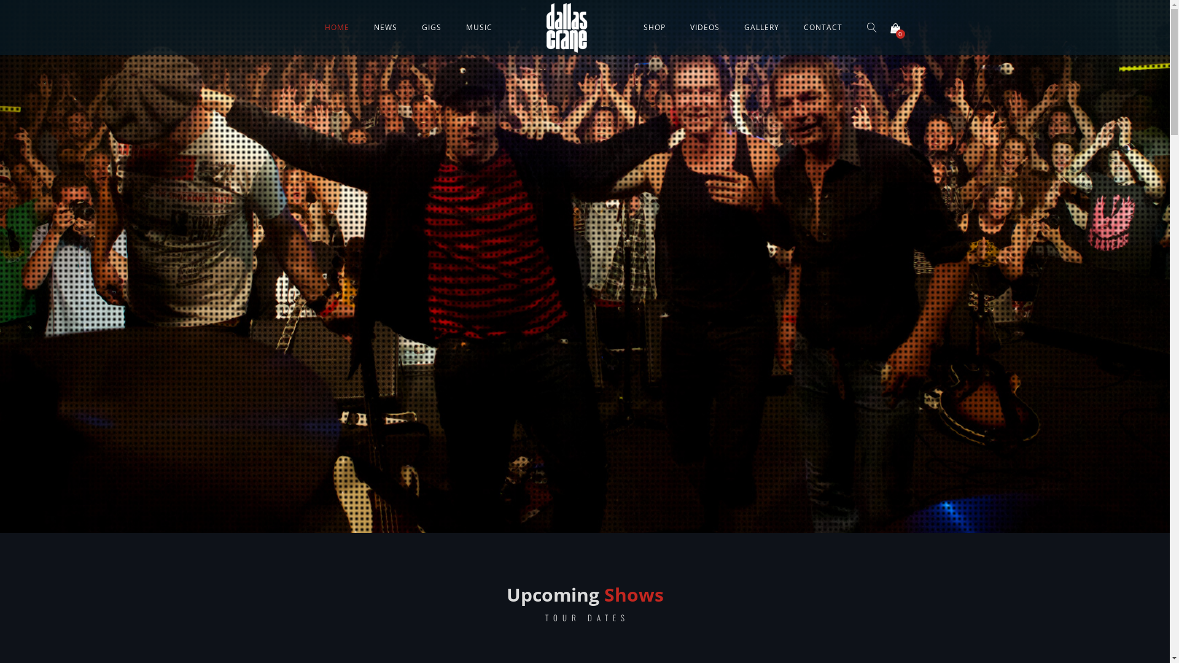  Describe the element at coordinates (337, 27) in the screenshot. I see `HOME` at that location.